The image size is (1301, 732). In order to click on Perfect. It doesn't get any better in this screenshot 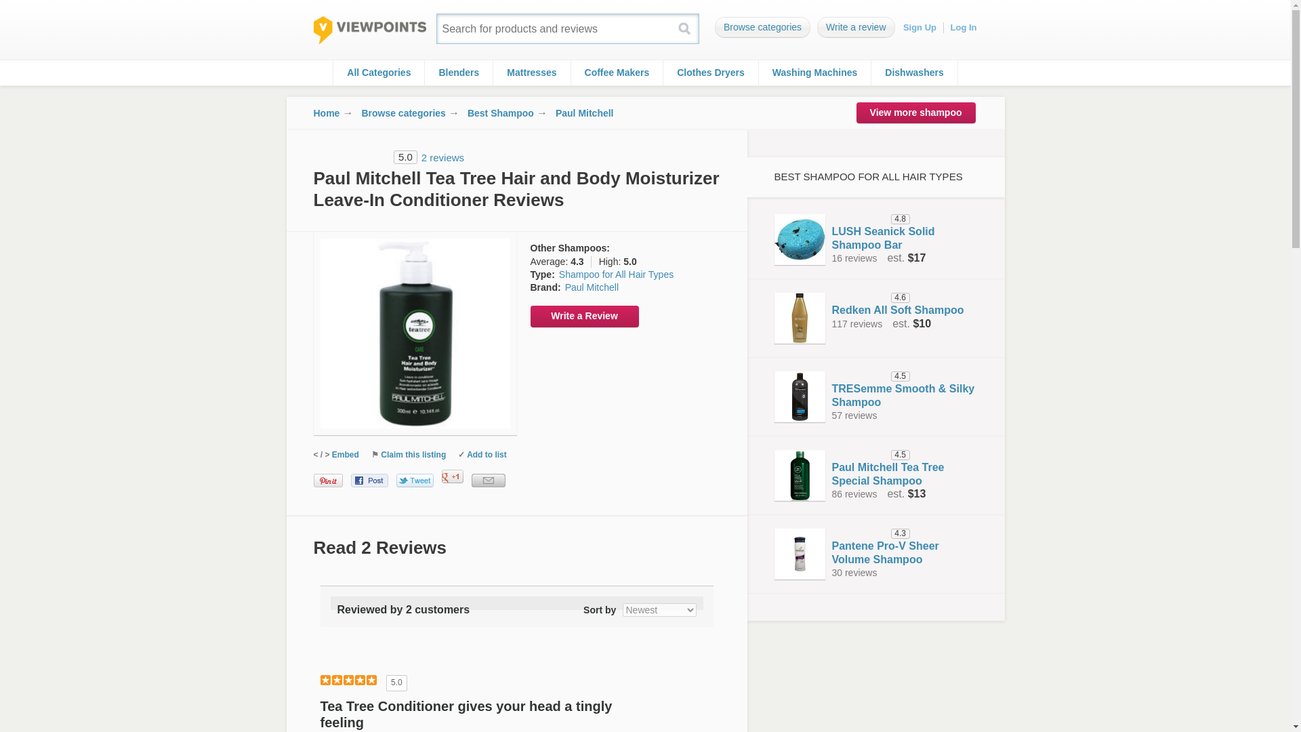, I will do `click(348, 680)`.